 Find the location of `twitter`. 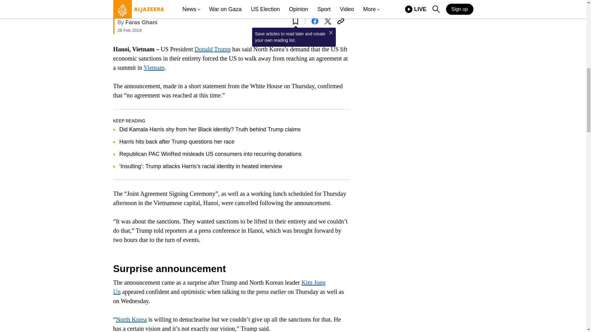

twitter is located at coordinates (328, 21).